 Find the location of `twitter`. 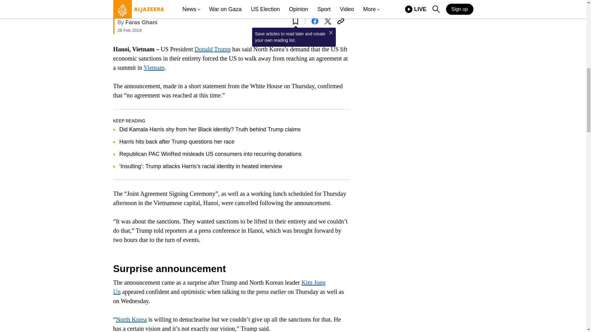

twitter is located at coordinates (328, 21).